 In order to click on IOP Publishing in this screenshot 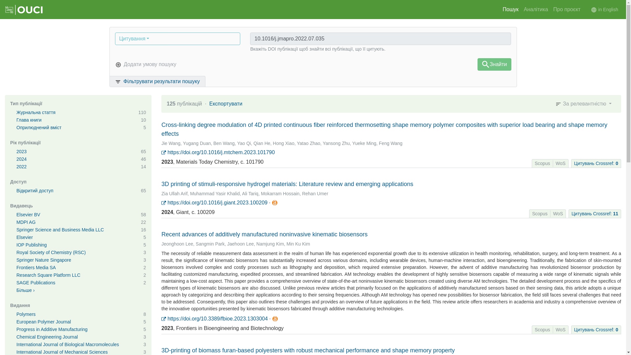, I will do `click(32, 245)`.